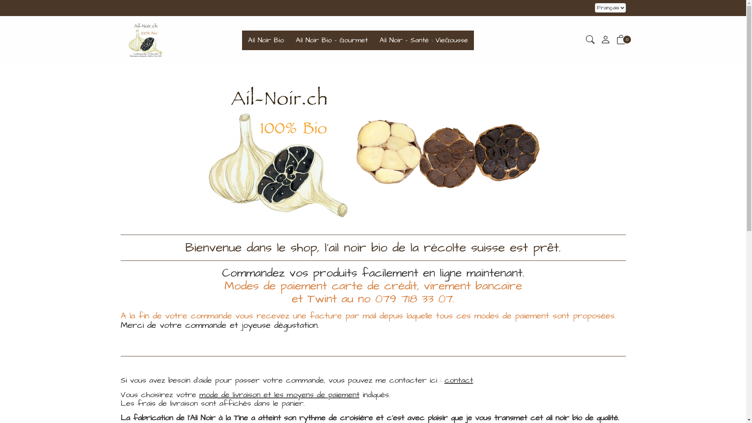 The height and width of the screenshot is (423, 752). Describe the element at coordinates (605, 42) in the screenshot. I see `Mon compte` at that location.